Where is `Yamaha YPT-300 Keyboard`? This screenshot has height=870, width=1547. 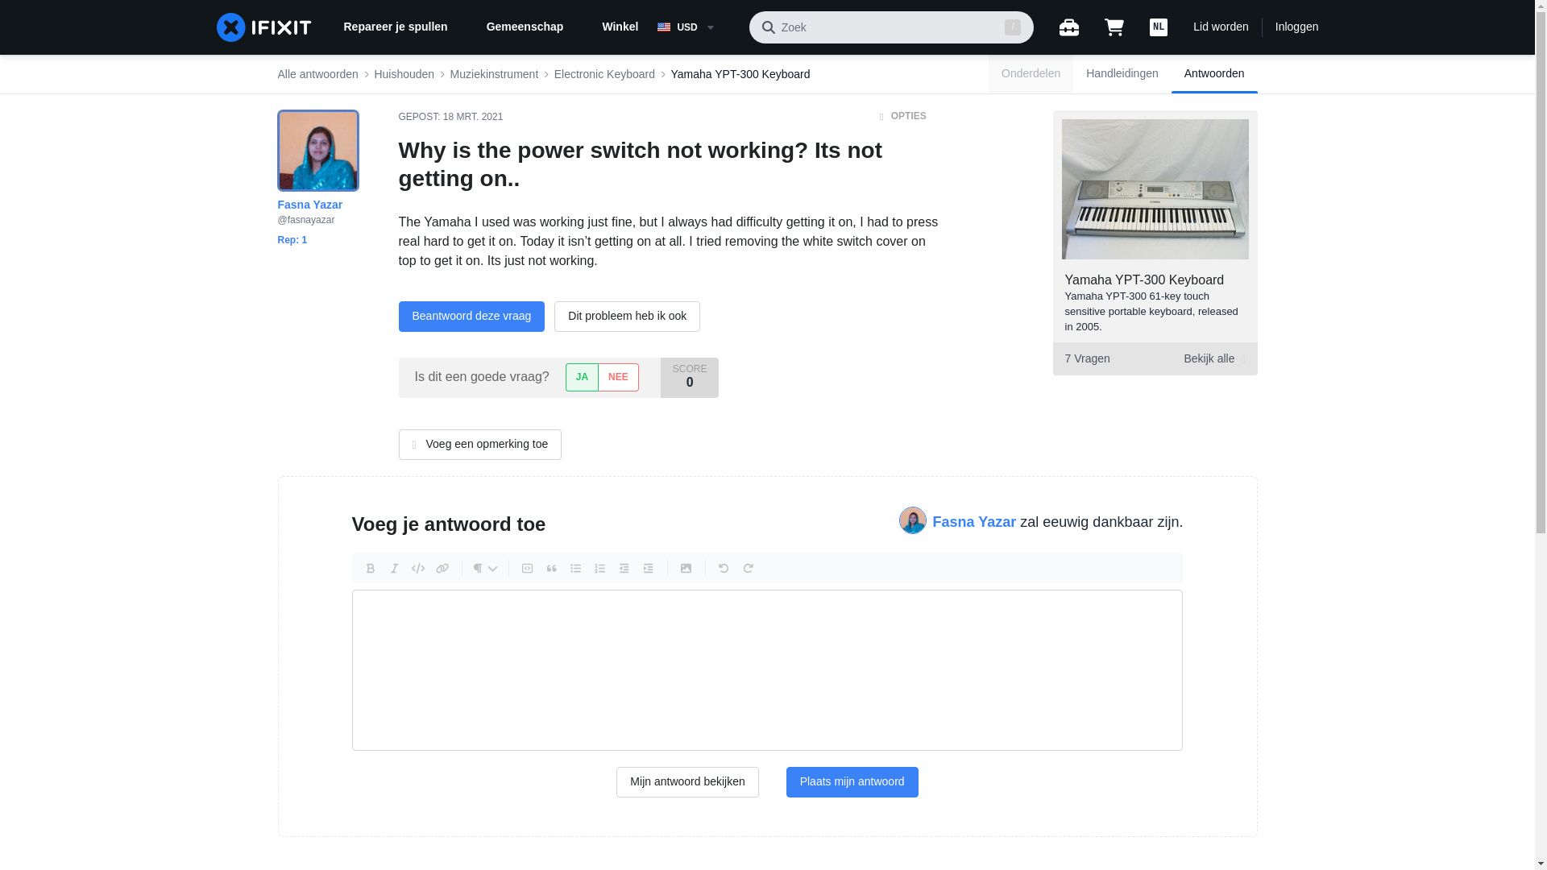
Yamaha YPT-300 Keyboard is located at coordinates (1145, 280).